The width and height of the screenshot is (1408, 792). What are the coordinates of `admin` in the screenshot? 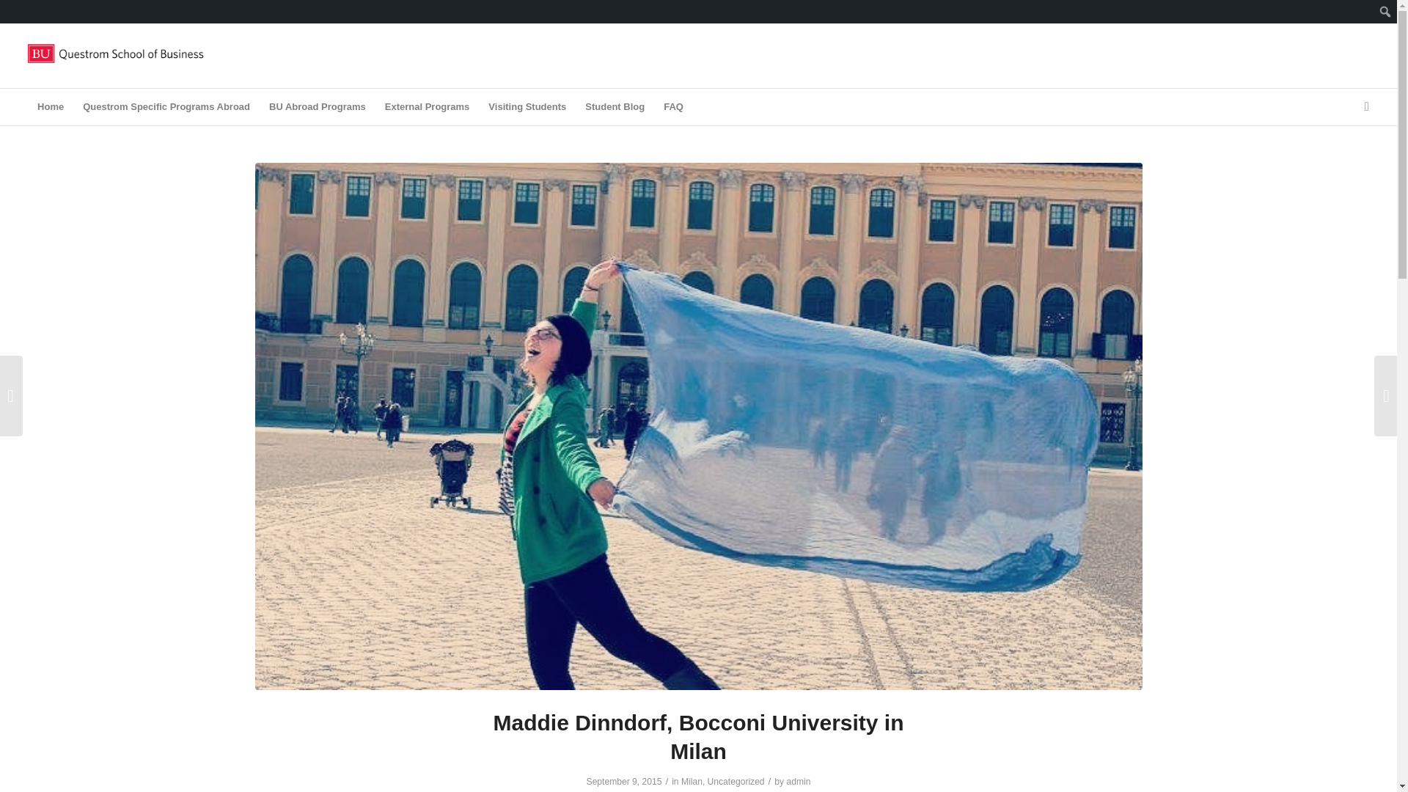 It's located at (798, 782).